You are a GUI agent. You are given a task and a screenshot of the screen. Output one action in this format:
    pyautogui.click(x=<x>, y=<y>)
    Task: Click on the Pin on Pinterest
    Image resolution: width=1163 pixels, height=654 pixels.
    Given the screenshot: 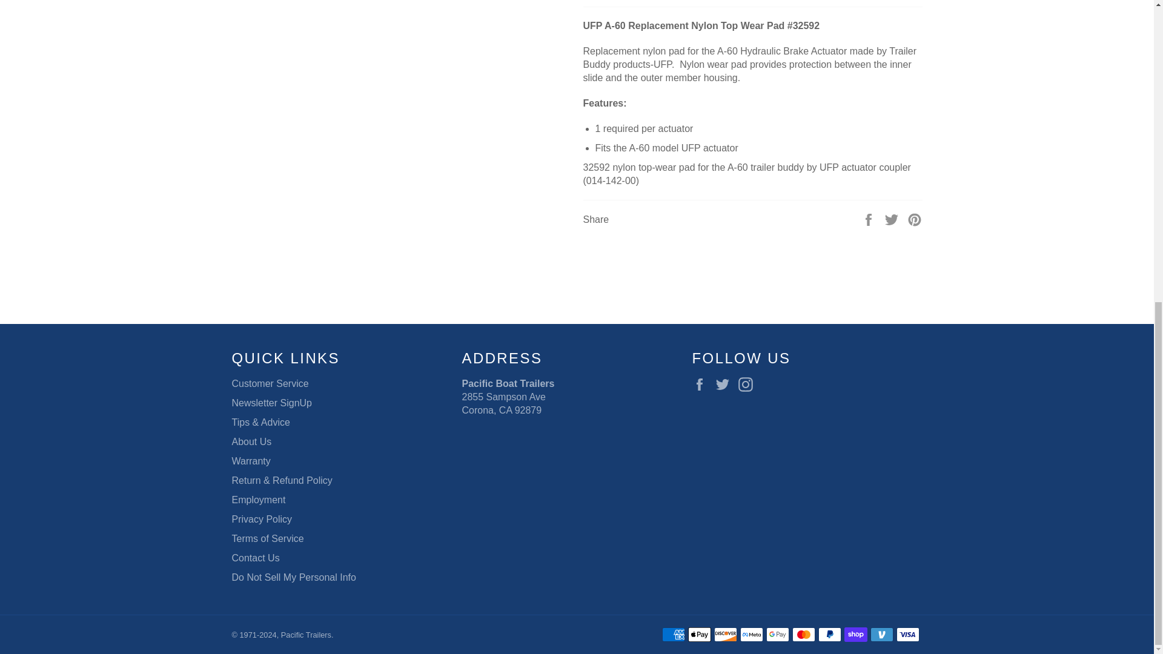 What is the action you would take?
    pyautogui.click(x=915, y=219)
    